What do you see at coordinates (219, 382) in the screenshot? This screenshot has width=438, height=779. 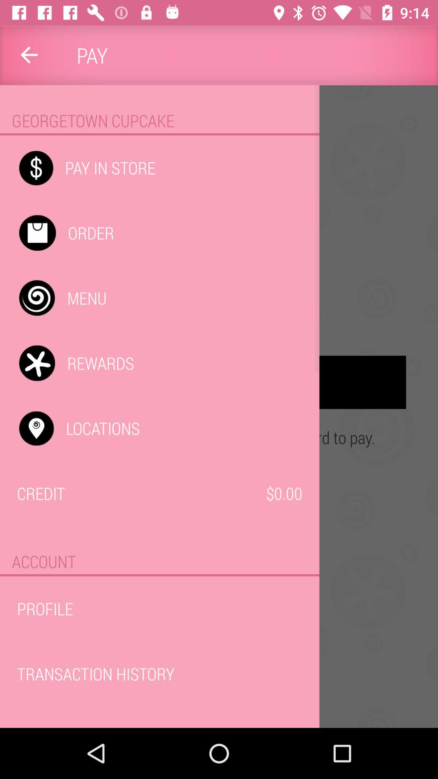 I see `choose the fourth option which says rewards` at bounding box center [219, 382].